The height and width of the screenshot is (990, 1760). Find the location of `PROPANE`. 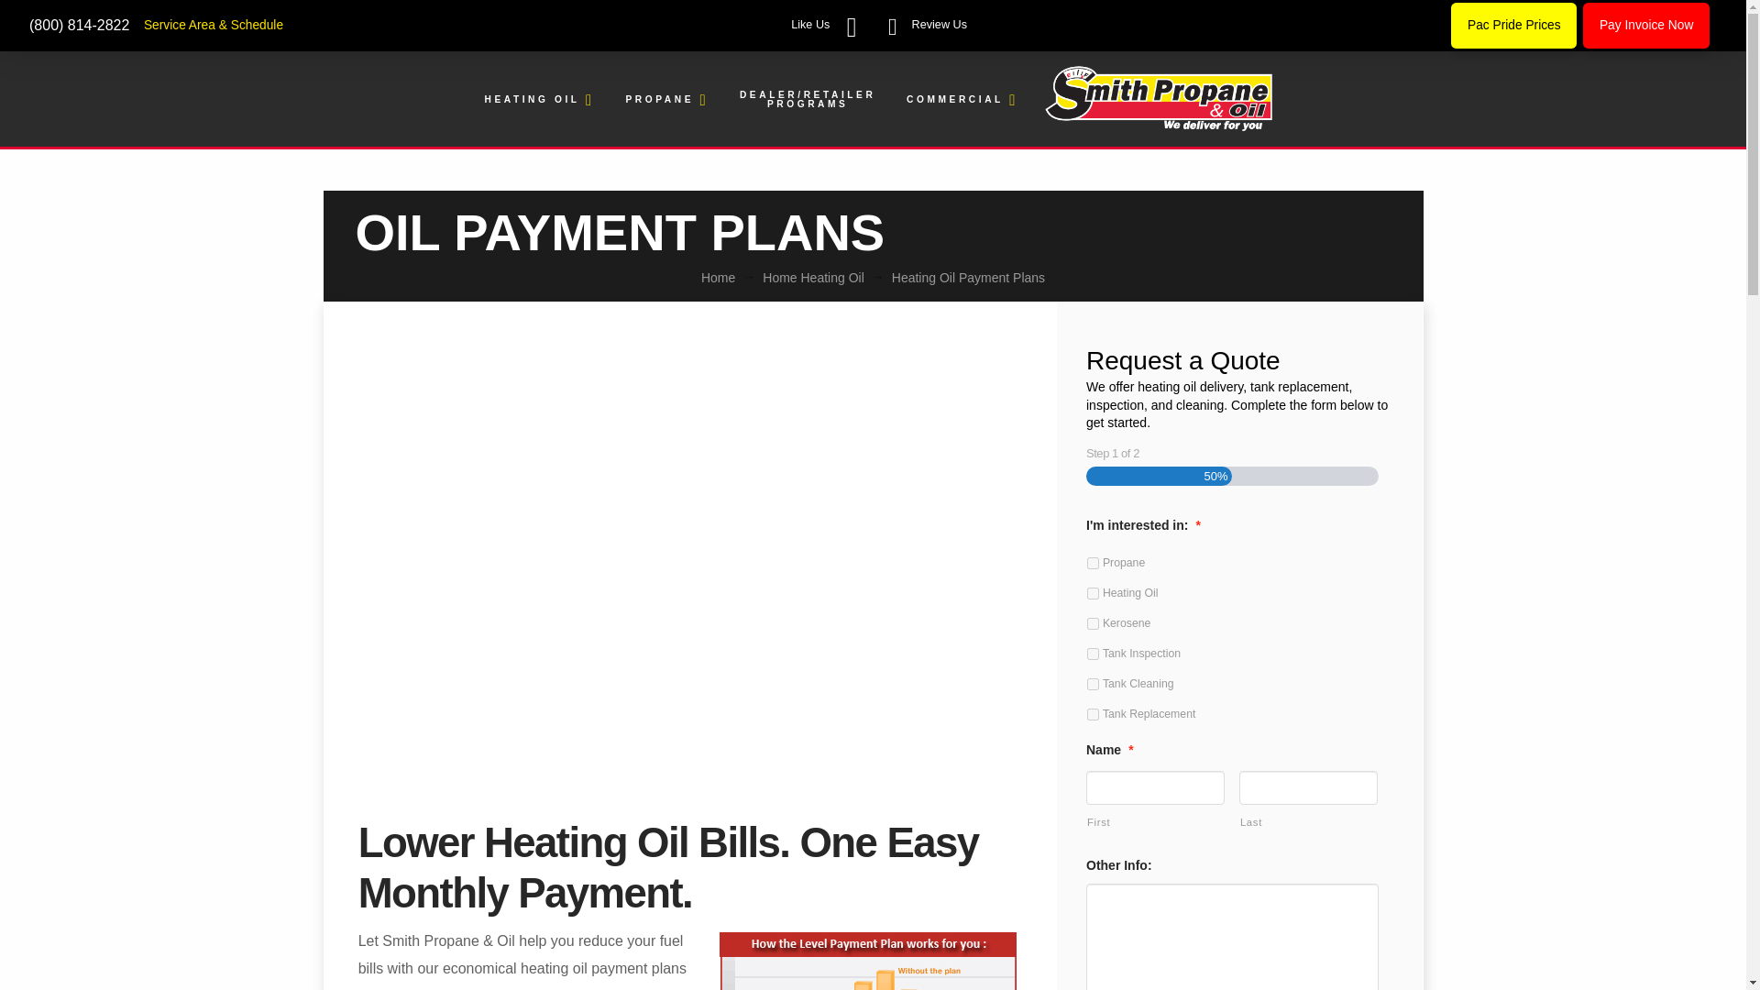

PROPANE is located at coordinates (665, 101).